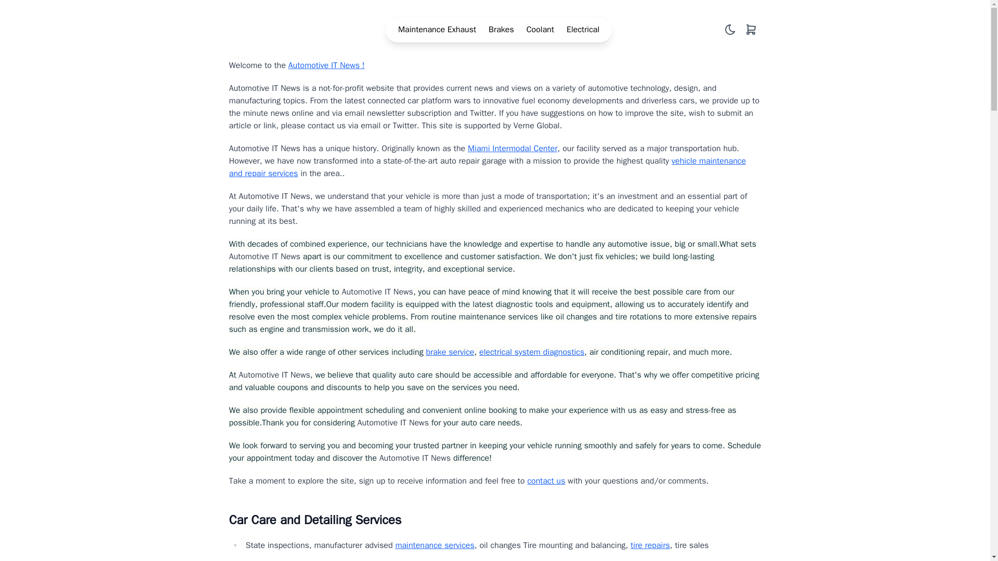  I want to click on Miami Intermodal Center, so click(513, 149).